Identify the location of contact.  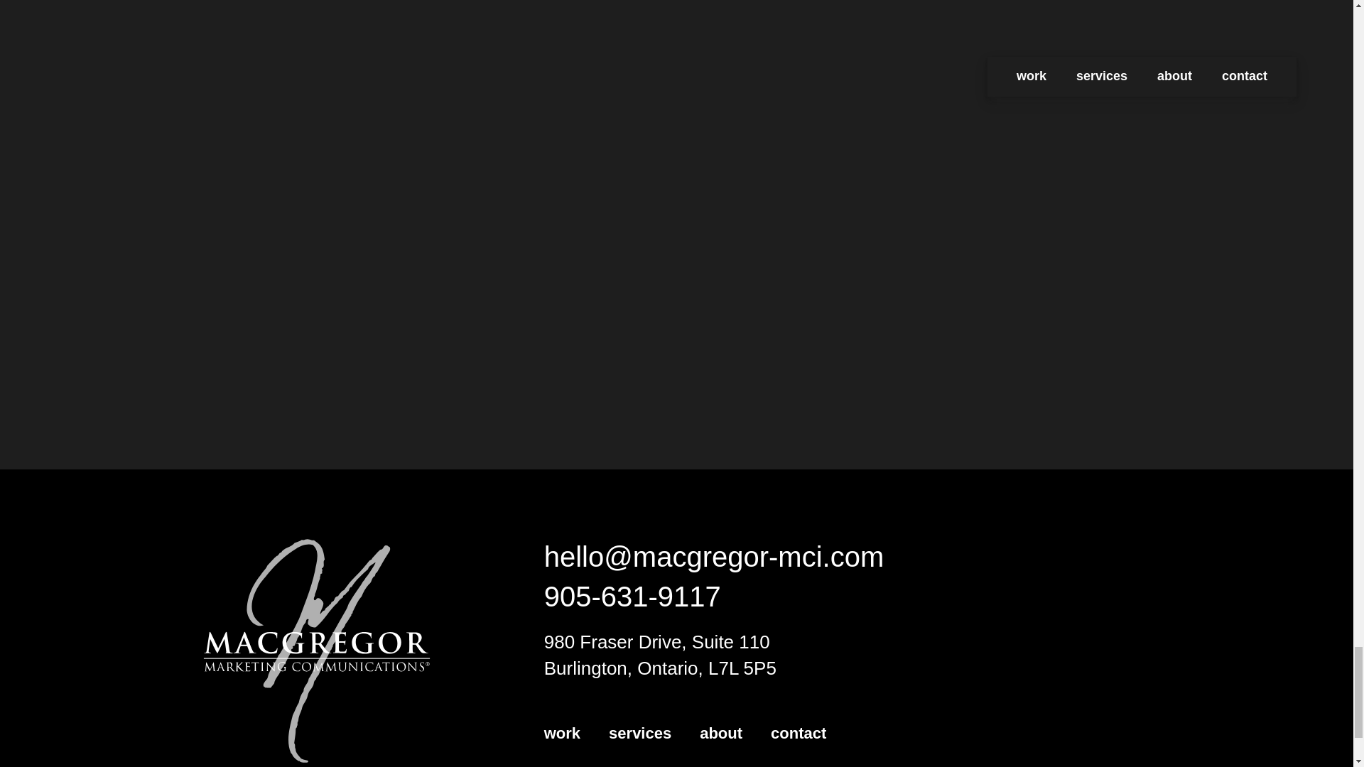
(799, 734).